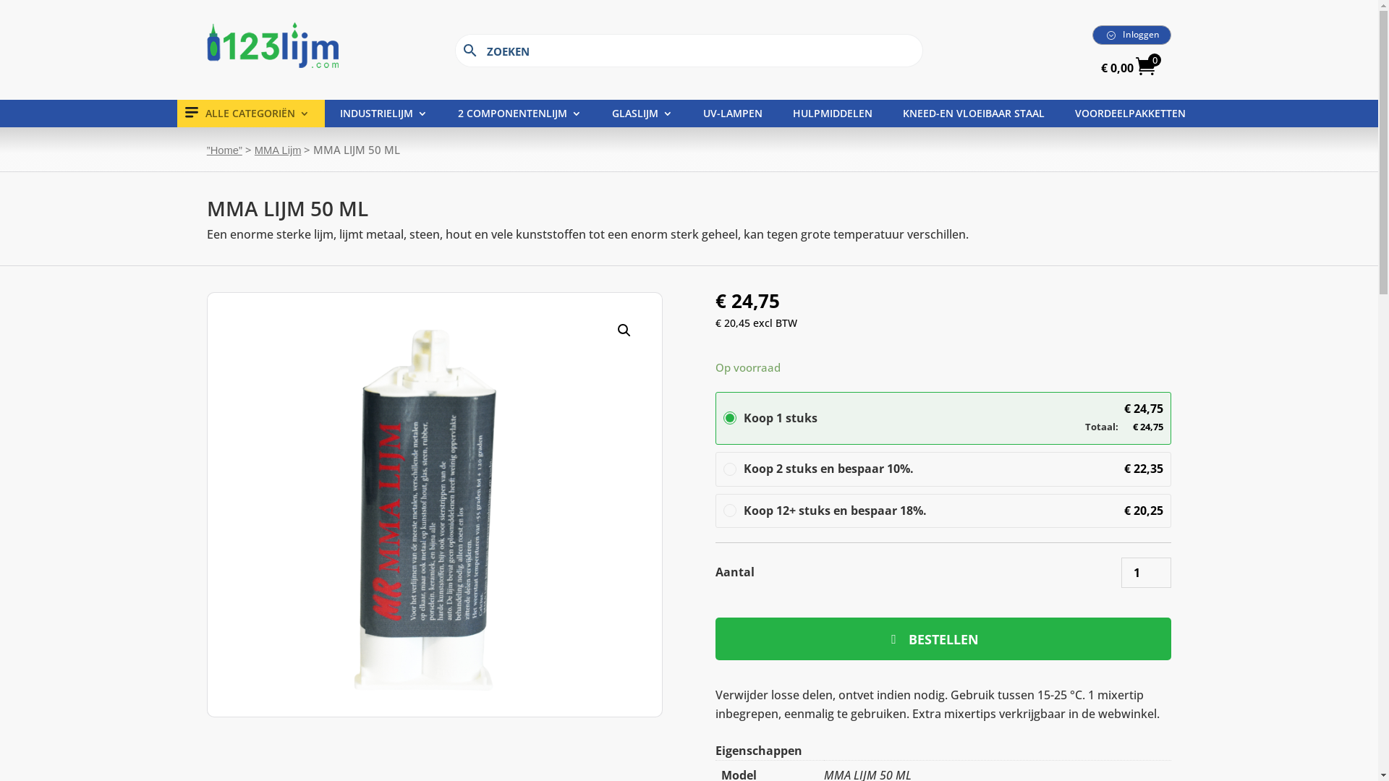  What do you see at coordinates (733, 116) in the screenshot?
I see `UV-LAMPEN` at bounding box center [733, 116].